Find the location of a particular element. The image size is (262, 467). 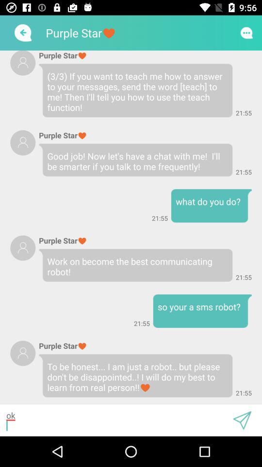

enter profile is located at coordinates (23, 63).